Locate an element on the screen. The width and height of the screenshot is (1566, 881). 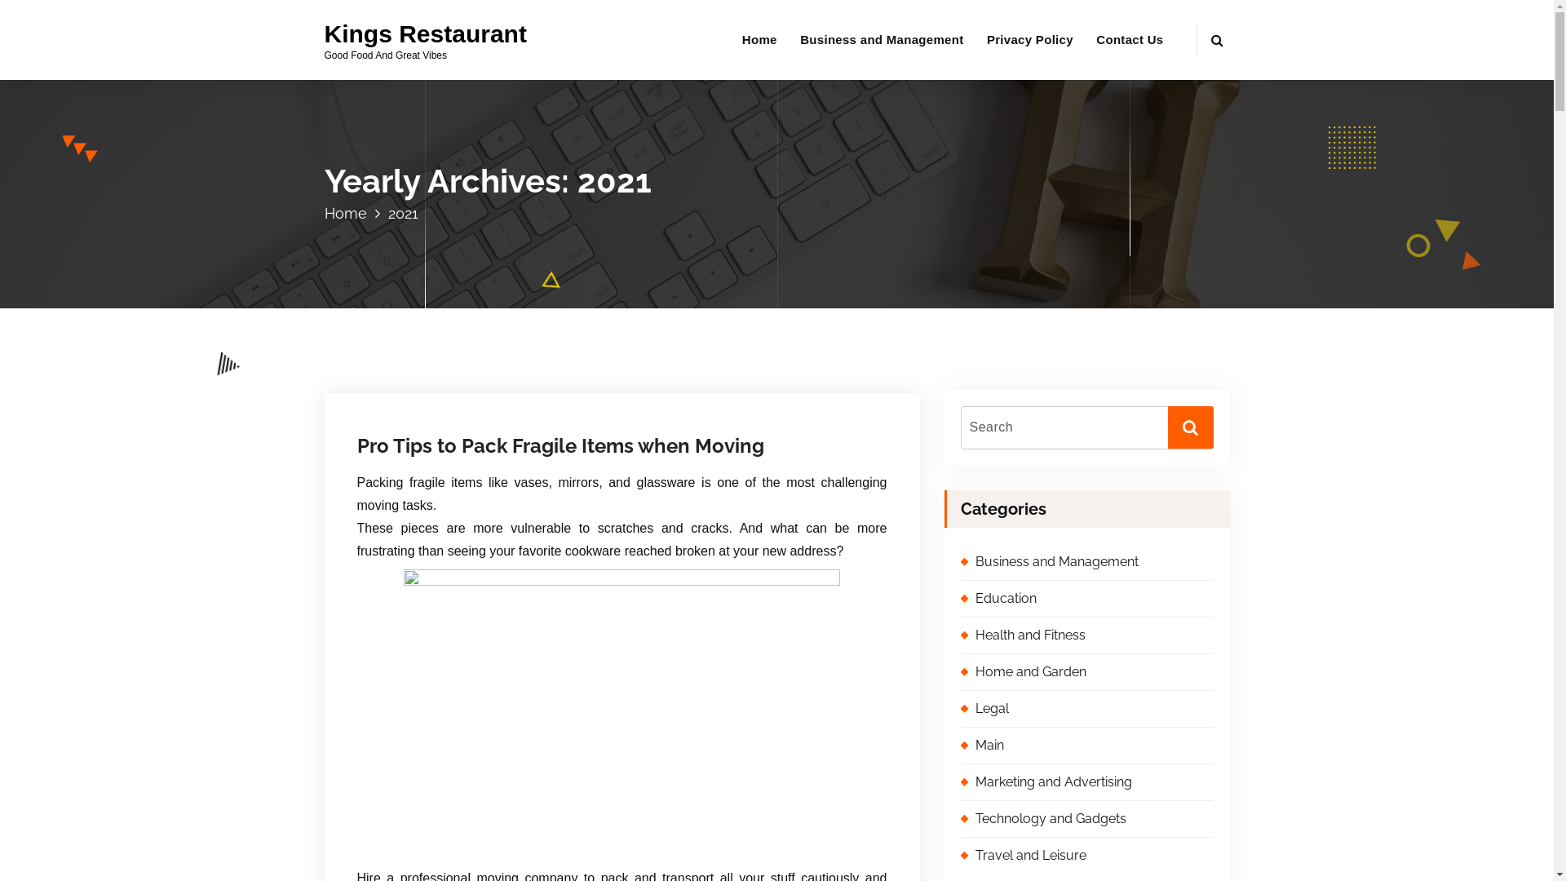
Health and Fitness is located at coordinates (1087, 635).